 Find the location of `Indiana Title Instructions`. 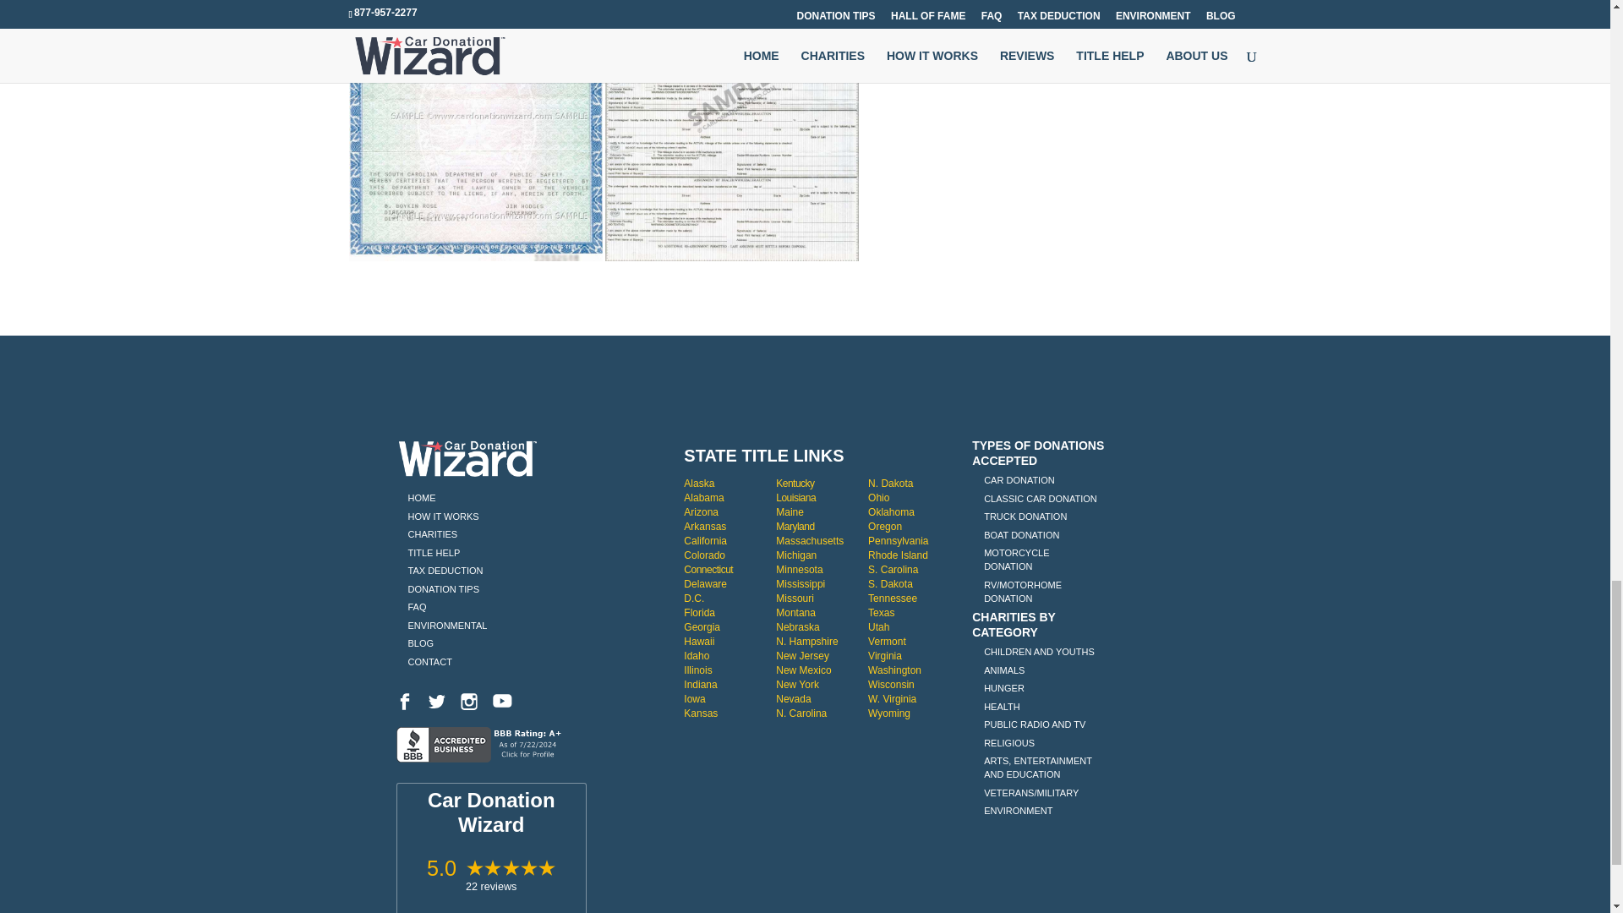

Indiana Title Instructions is located at coordinates (700, 685).